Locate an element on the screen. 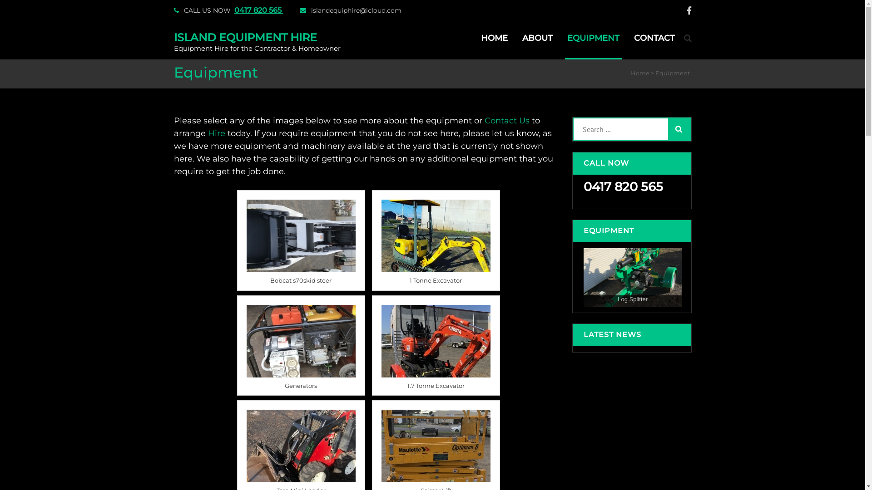 This screenshot has width=872, height=490. 1 tonne excavator is located at coordinates (436, 236).